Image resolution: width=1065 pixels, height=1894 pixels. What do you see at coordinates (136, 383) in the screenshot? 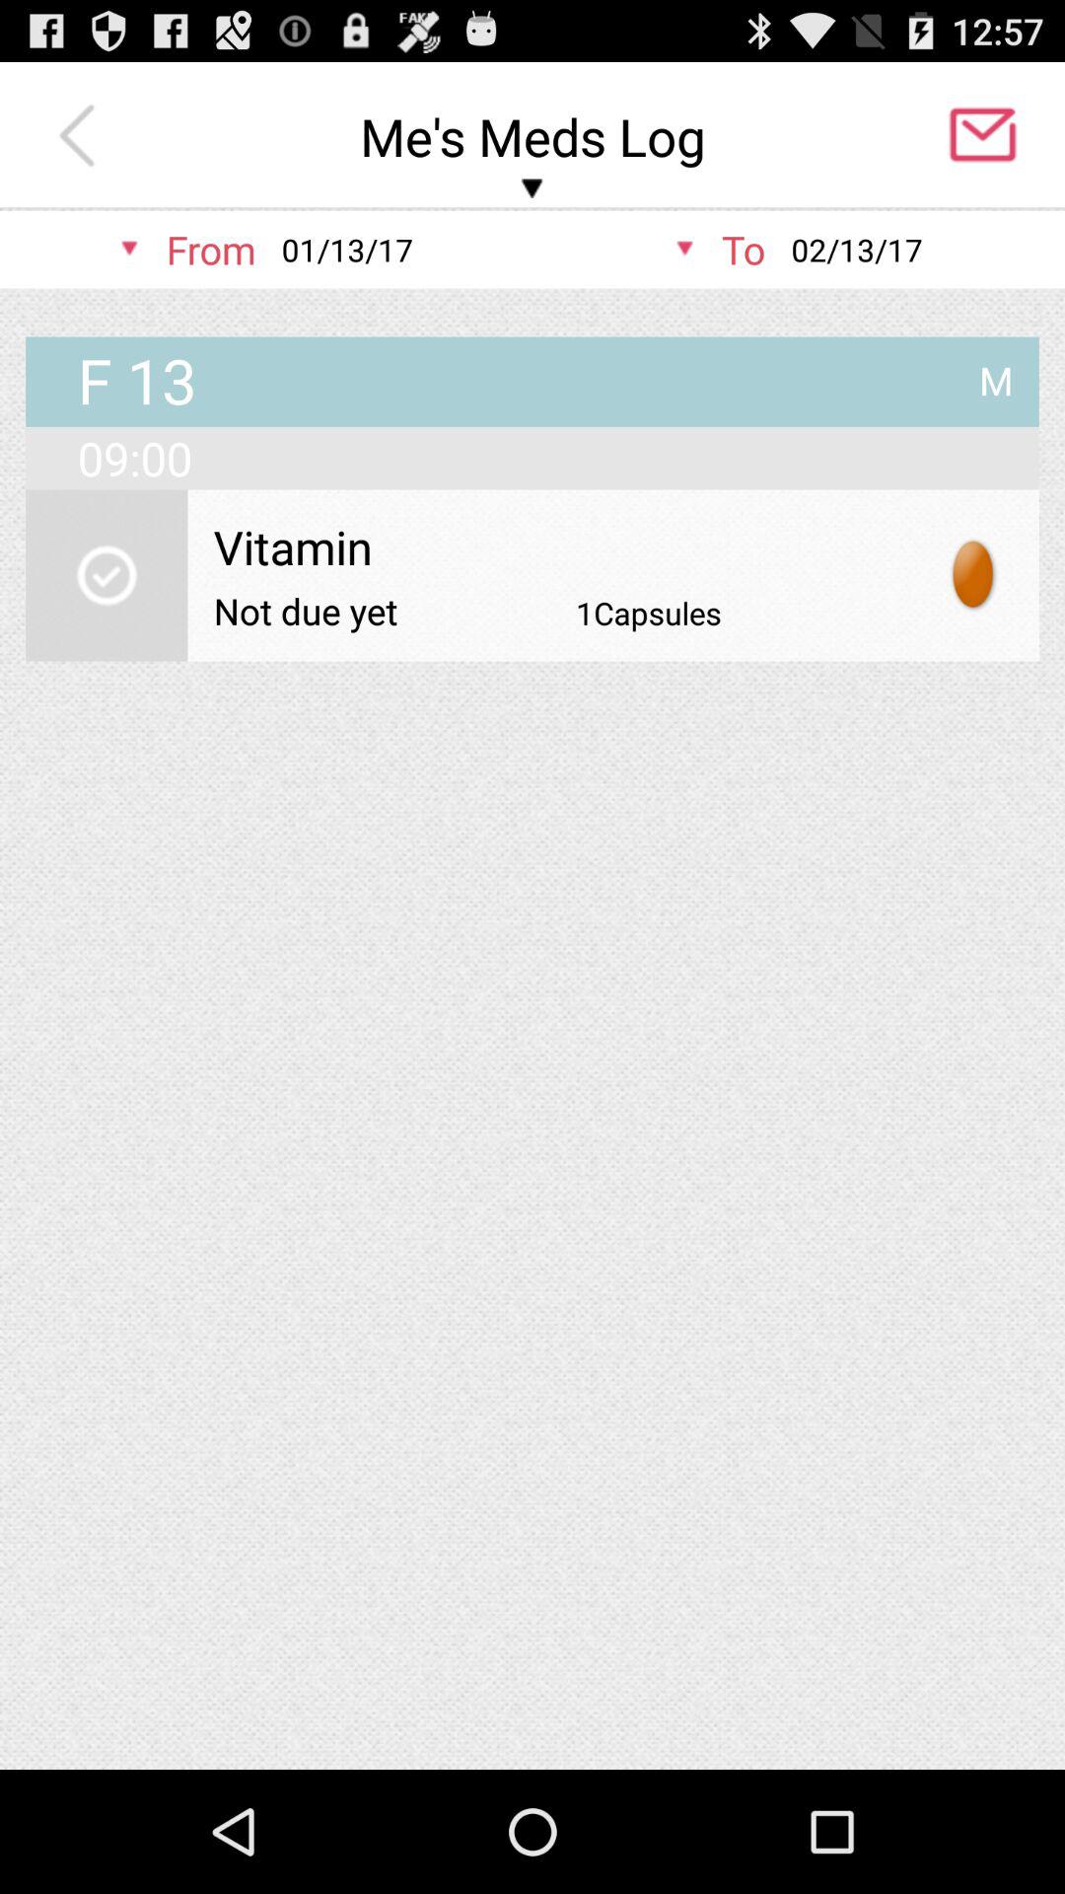
I see `turn off the item next to the m icon` at bounding box center [136, 383].